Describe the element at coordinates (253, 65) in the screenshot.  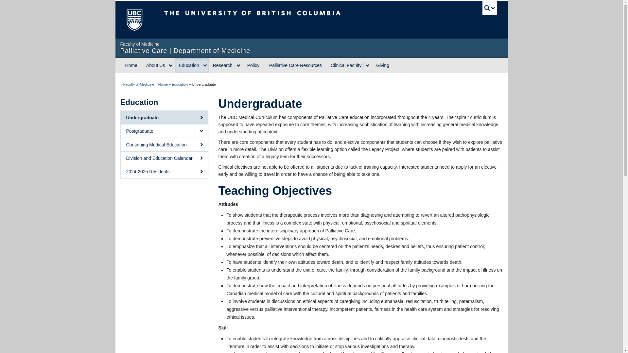
I see `Policy` at that location.